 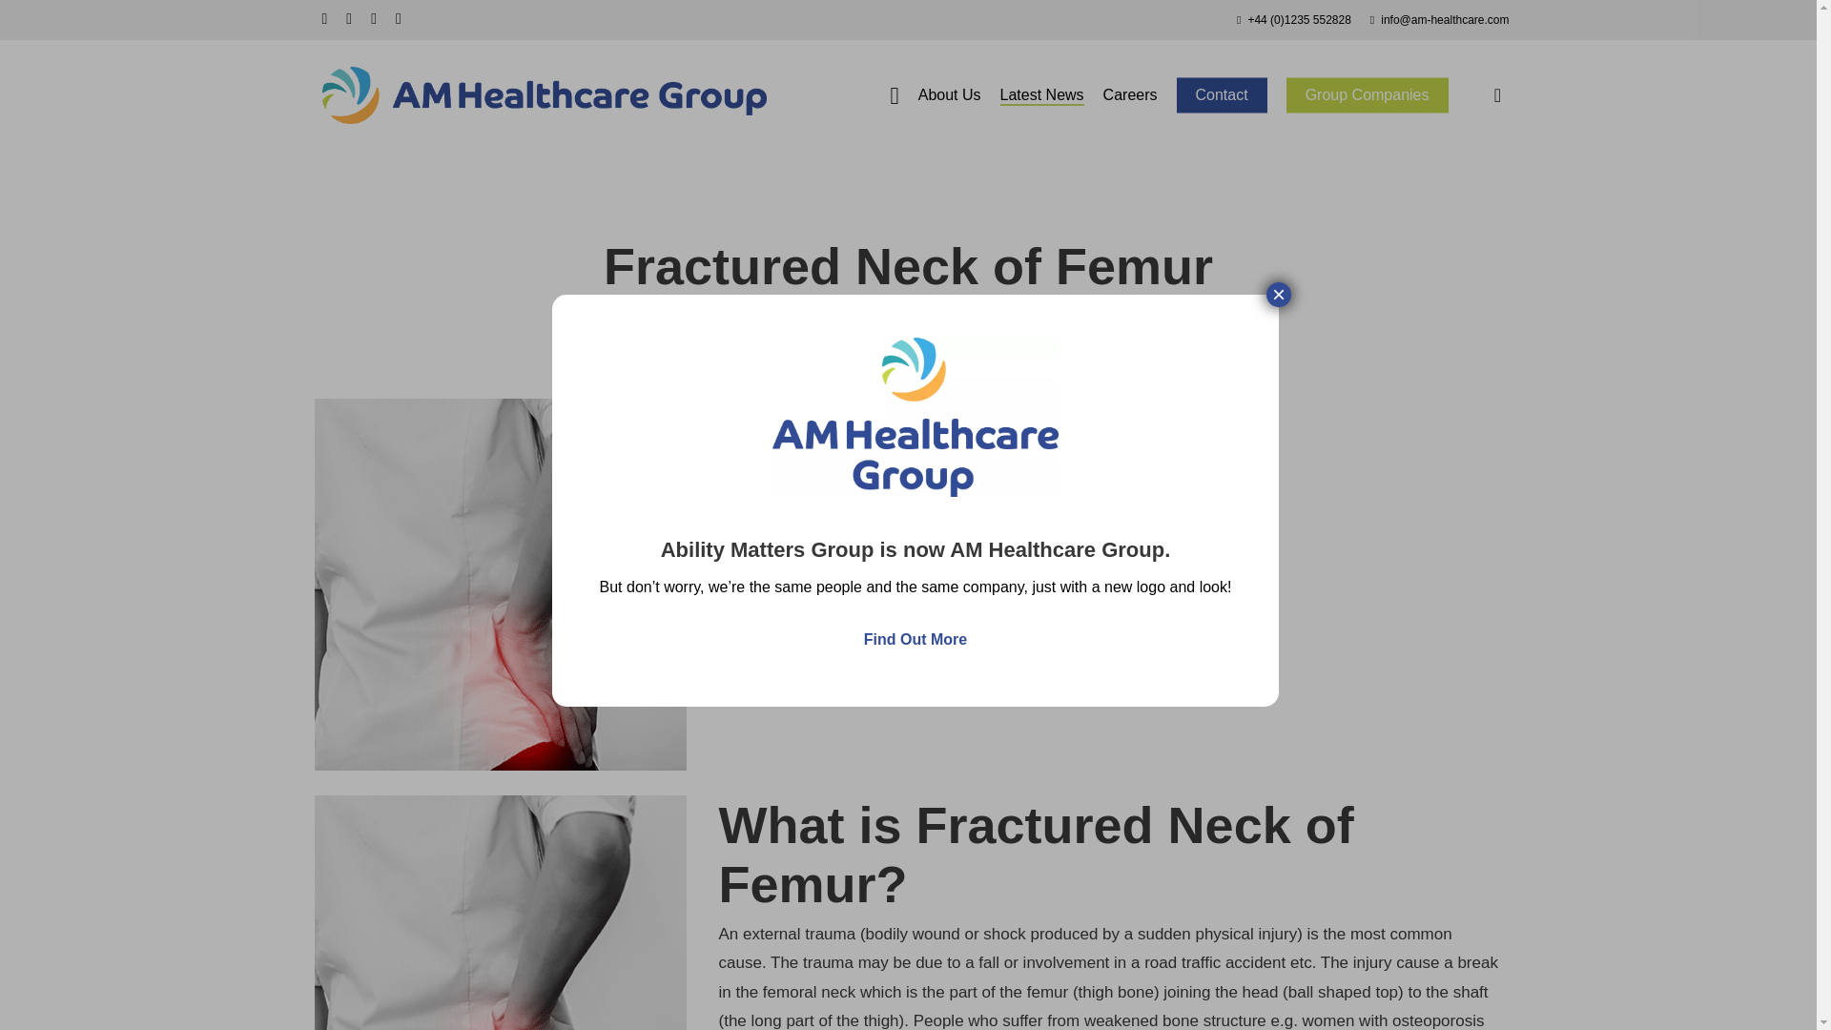 What do you see at coordinates (1130, 95) in the screenshot?
I see `Careers` at bounding box center [1130, 95].